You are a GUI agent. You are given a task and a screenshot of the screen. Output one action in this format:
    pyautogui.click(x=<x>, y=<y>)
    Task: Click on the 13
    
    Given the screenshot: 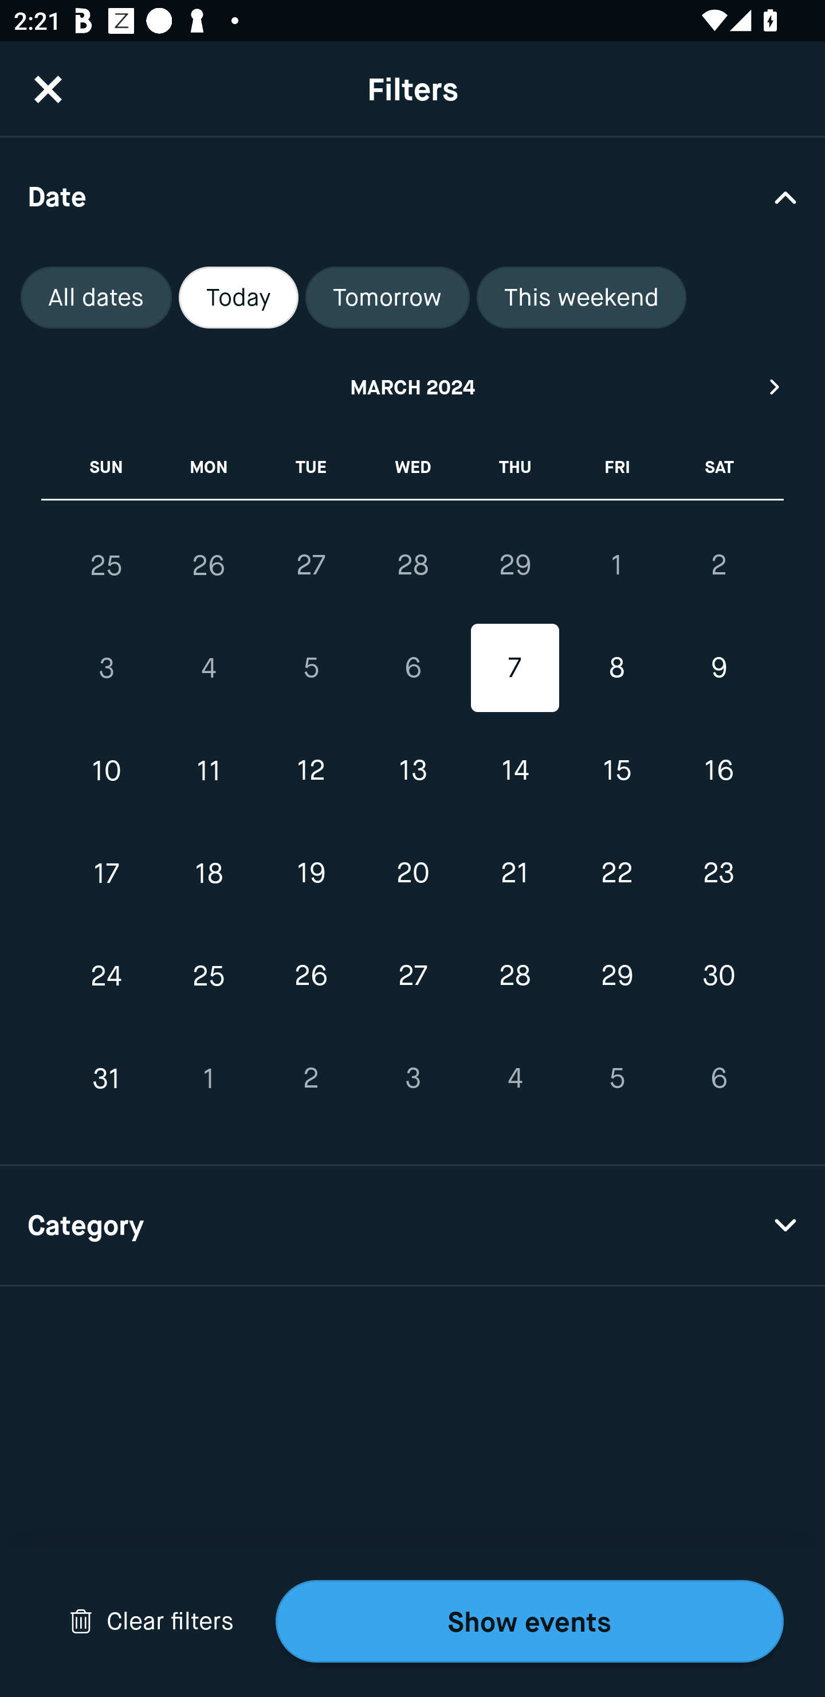 What is the action you would take?
    pyautogui.click(x=412, y=771)
    